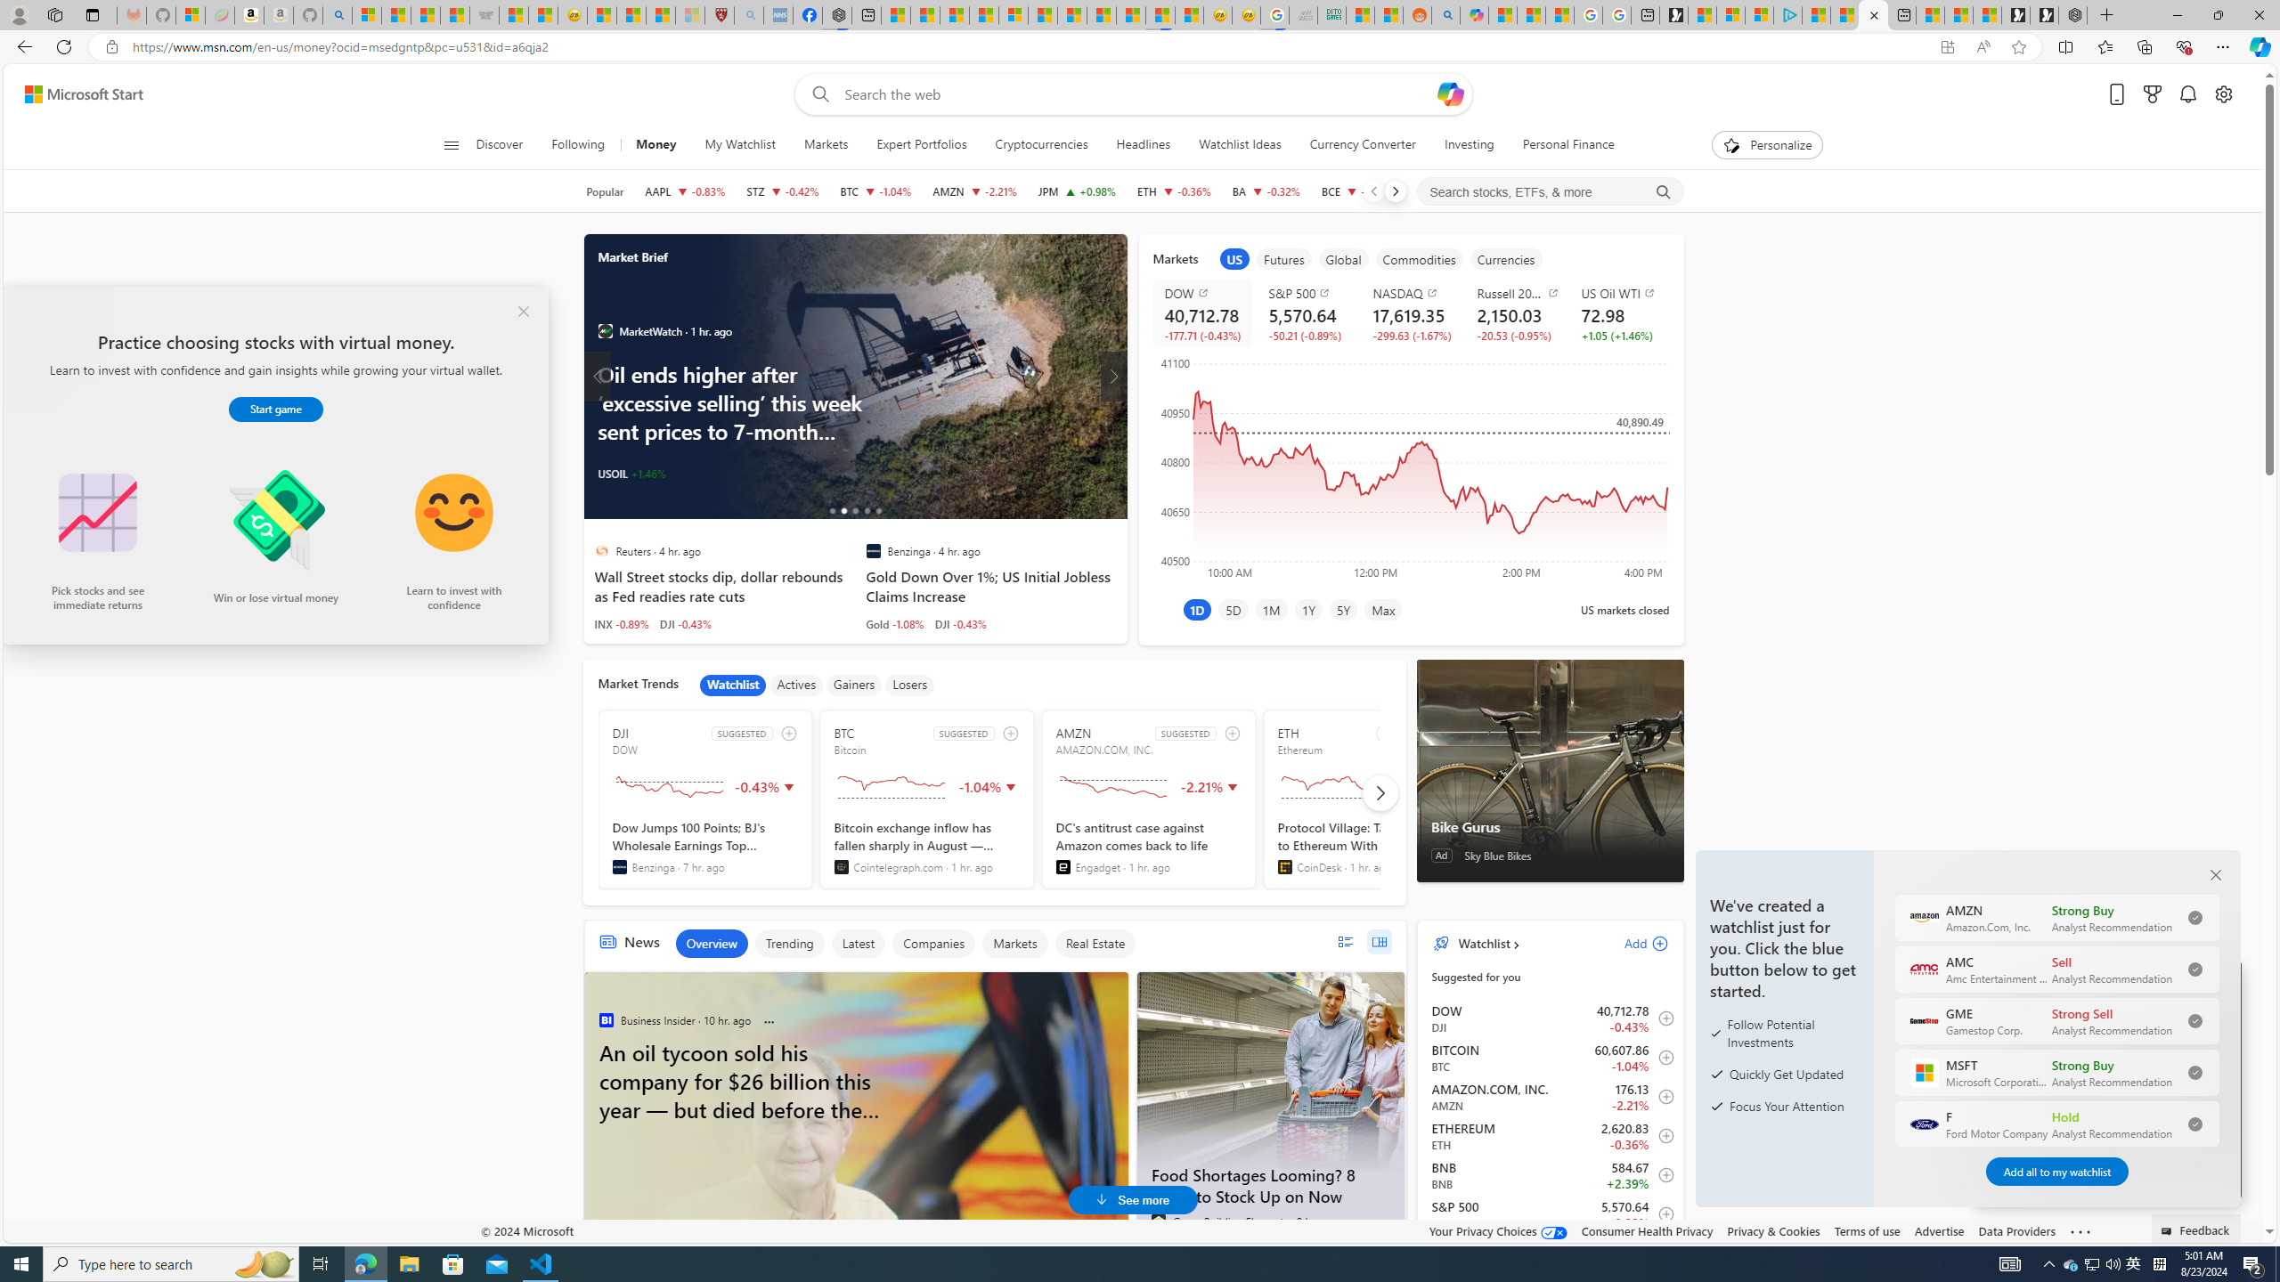 The width and height of the screenshot is (2280, 1282). What do you see at coordinates (1266, 191) in the screenshot?
I see `BA THE BOEING COMPANY decrease 172.87 -0.56 -0.32%` at bounding box center [1266, 191].